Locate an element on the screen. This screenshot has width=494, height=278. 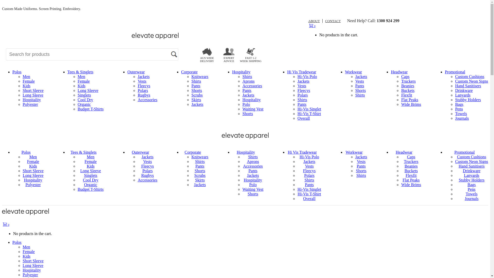
Outerwear is located at coordinates (143, 152).